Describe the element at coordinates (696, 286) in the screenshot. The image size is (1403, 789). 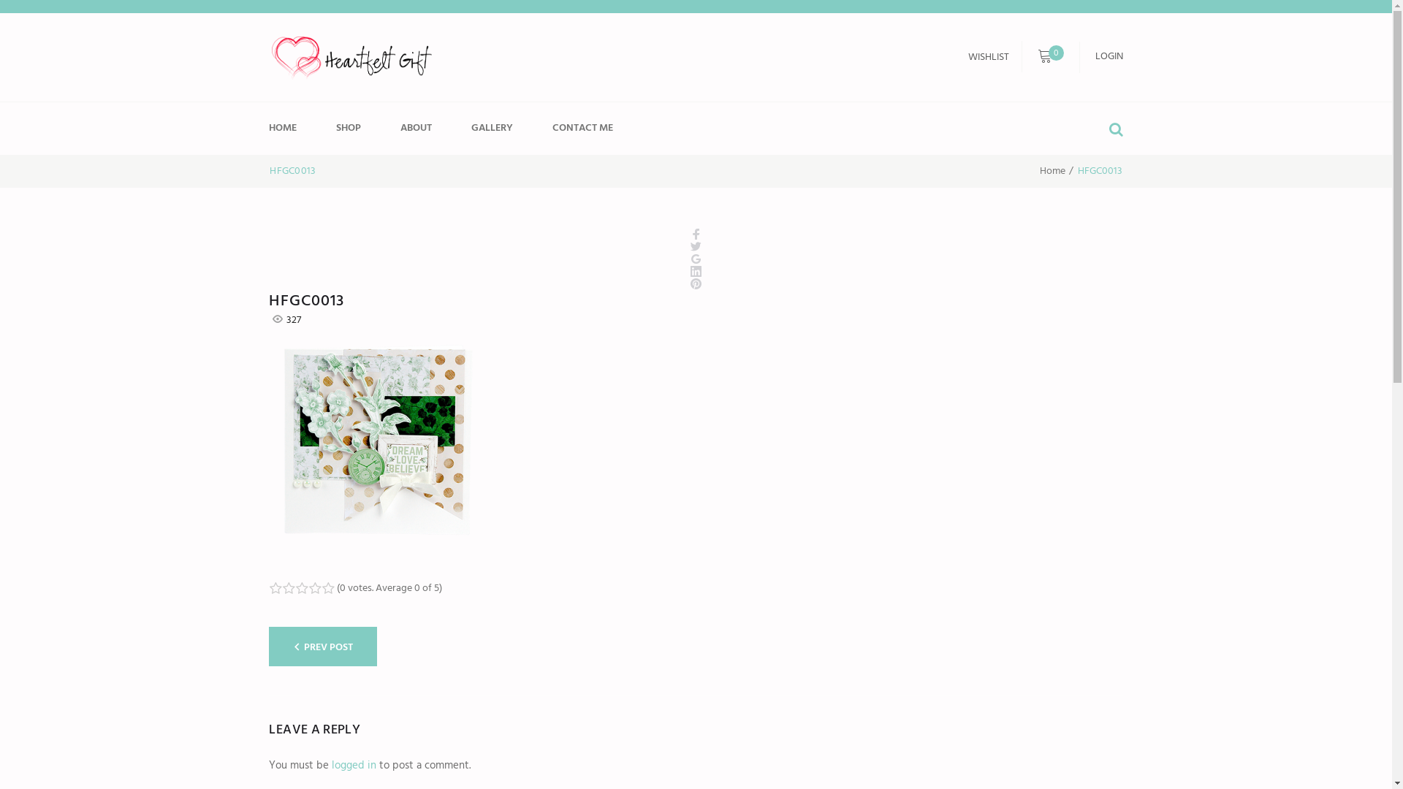
I see `Pinterest` at that location.